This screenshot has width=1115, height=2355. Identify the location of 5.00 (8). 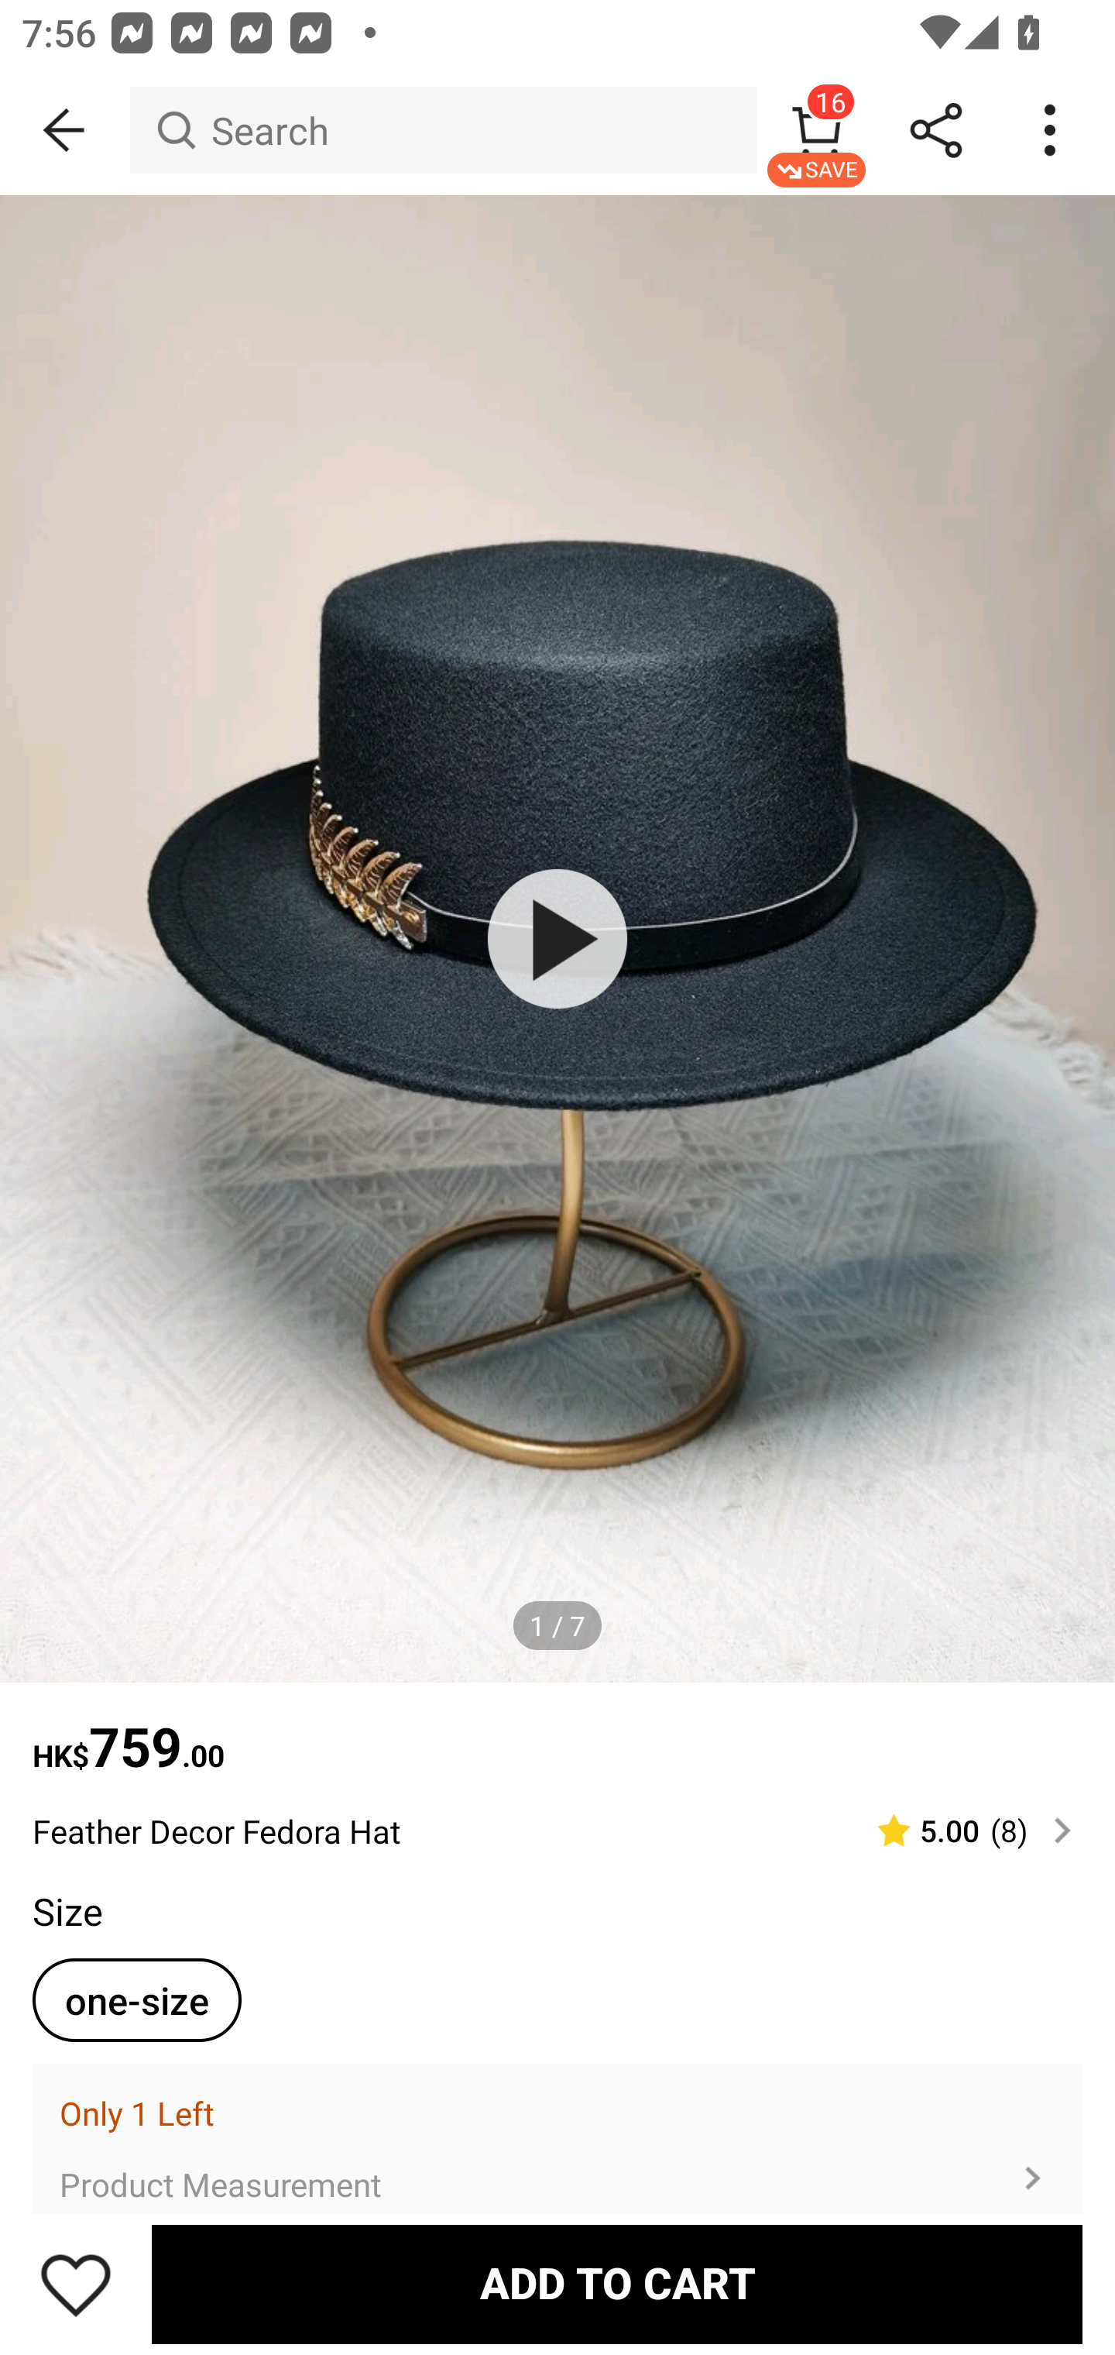
(962, 1831).